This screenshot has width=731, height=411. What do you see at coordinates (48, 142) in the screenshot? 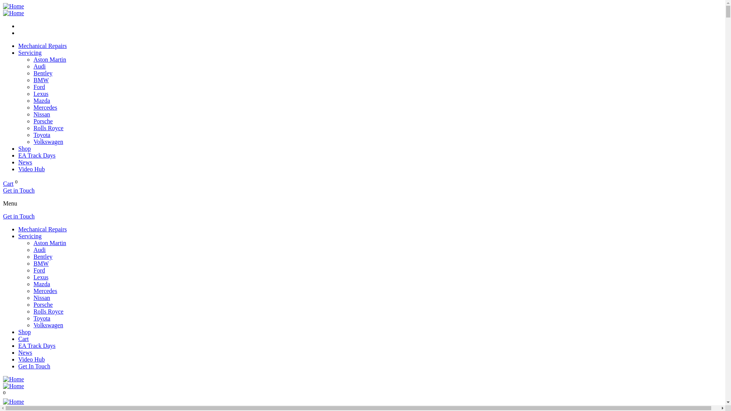
I see `Volkswagen` at bounding box center [48, 142].